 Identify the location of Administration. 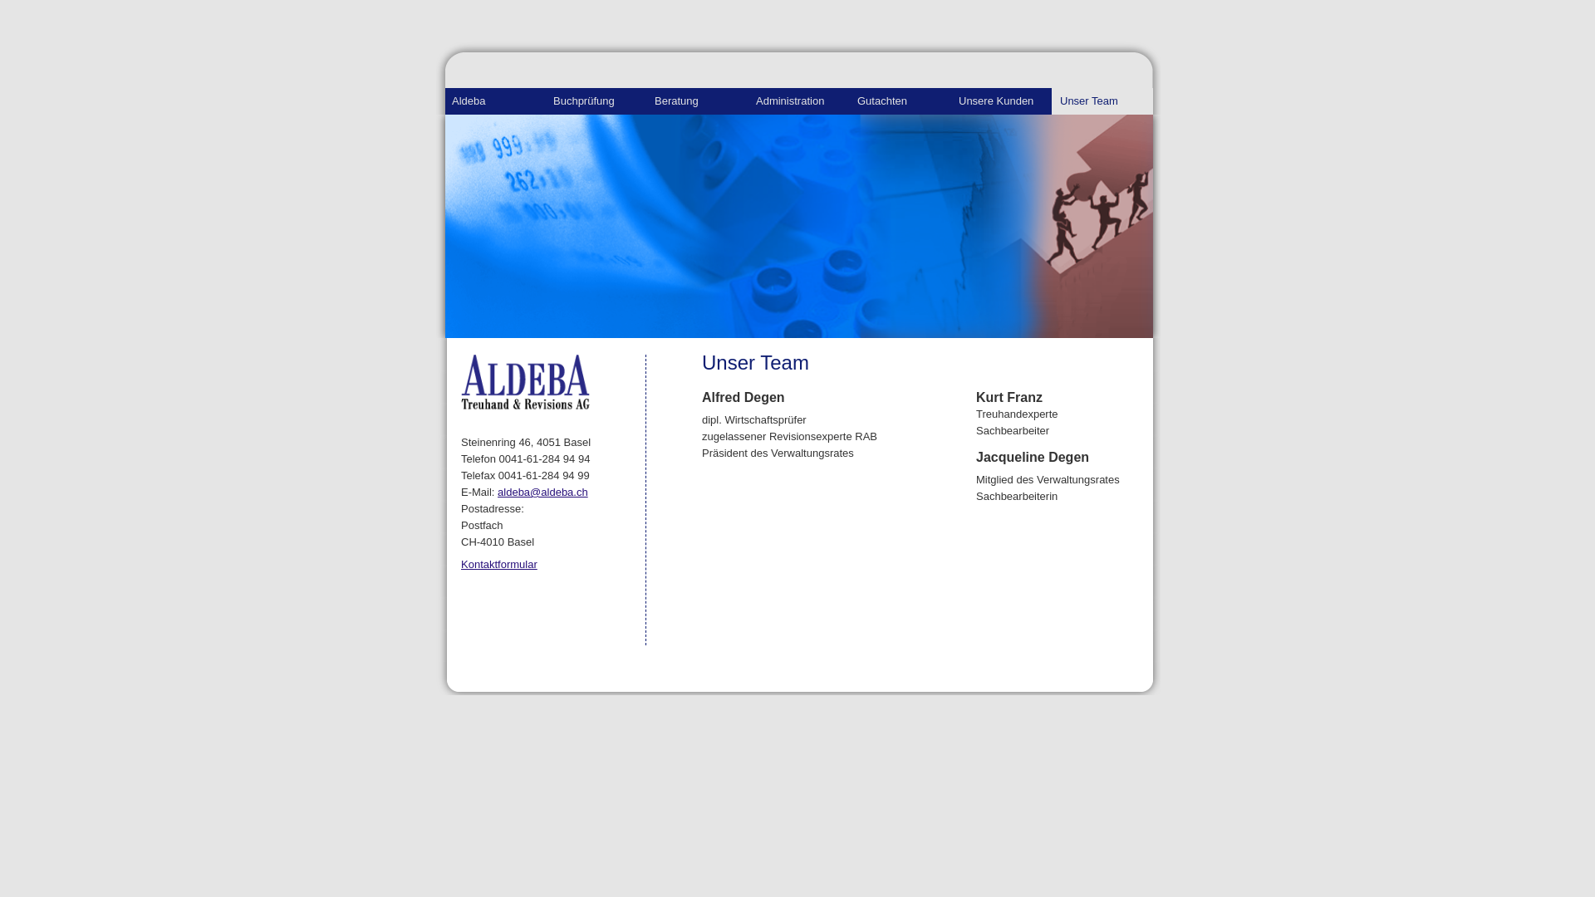
(798, 101).